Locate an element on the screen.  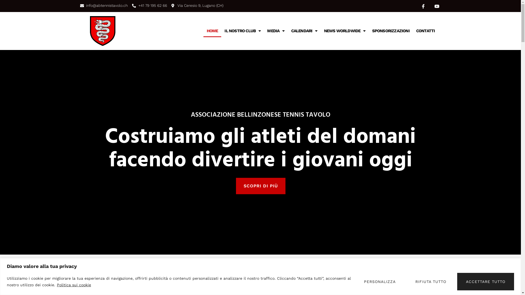
PERSONALIZZA is located at coordinates (380, 281).